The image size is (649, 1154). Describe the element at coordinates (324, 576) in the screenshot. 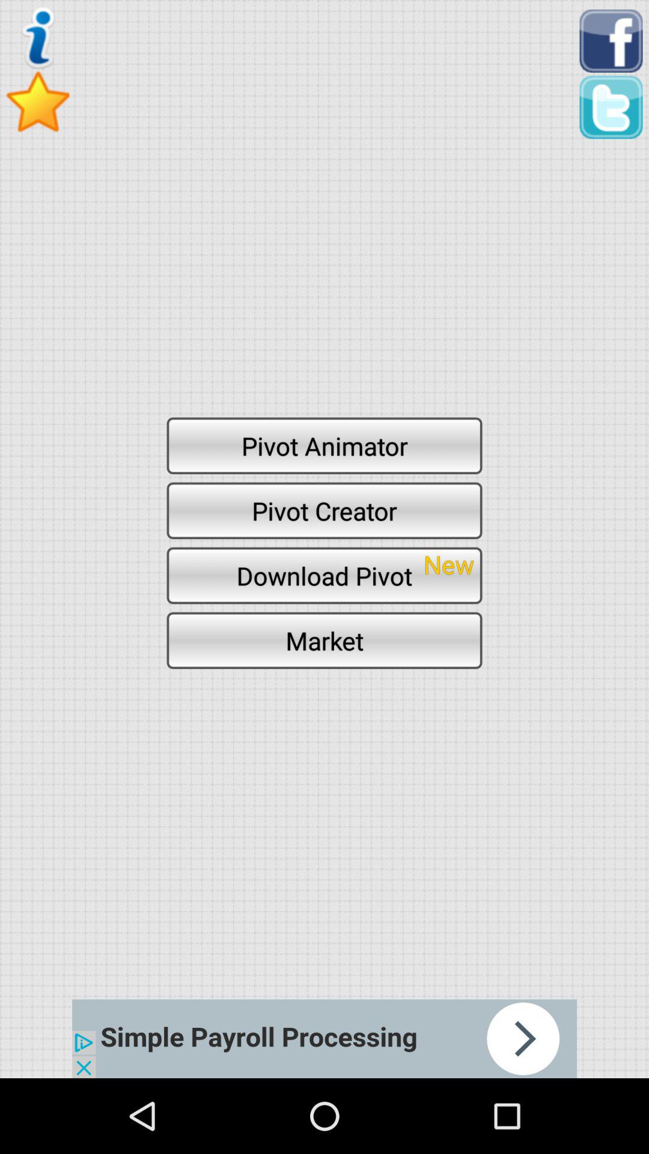

I see `open icon above market icon` at that location.